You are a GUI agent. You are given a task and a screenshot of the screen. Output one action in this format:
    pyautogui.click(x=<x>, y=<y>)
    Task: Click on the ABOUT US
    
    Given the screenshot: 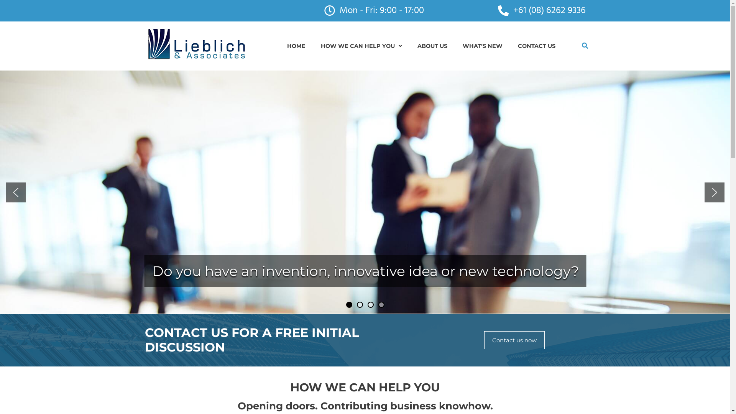 What is the action you would take?
    pyautogui.click(x=432, y=46)
    